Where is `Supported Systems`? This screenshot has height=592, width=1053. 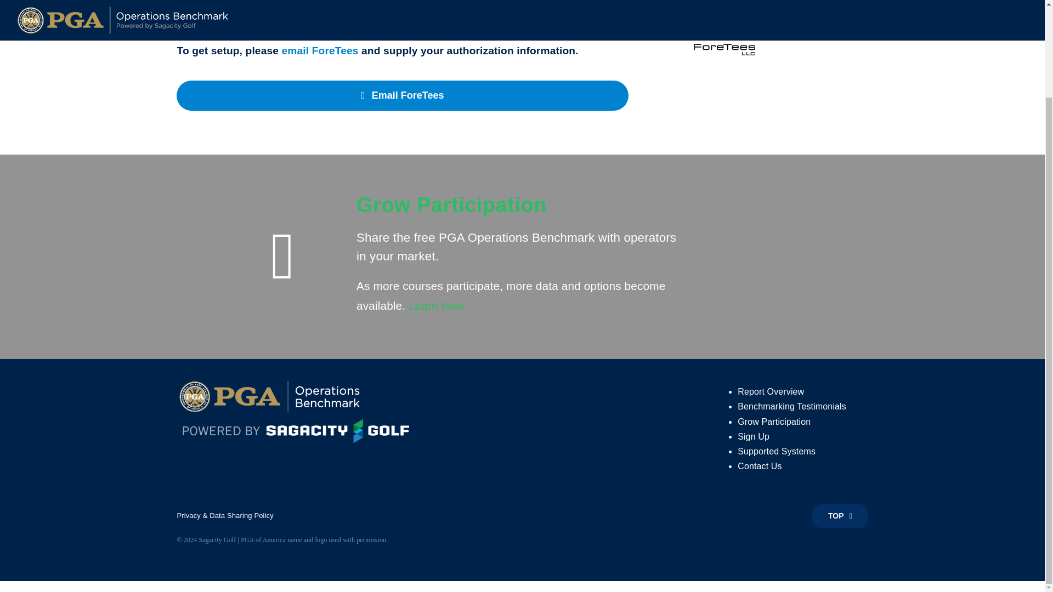
Supported Systems is located at coordinates (777, 451).